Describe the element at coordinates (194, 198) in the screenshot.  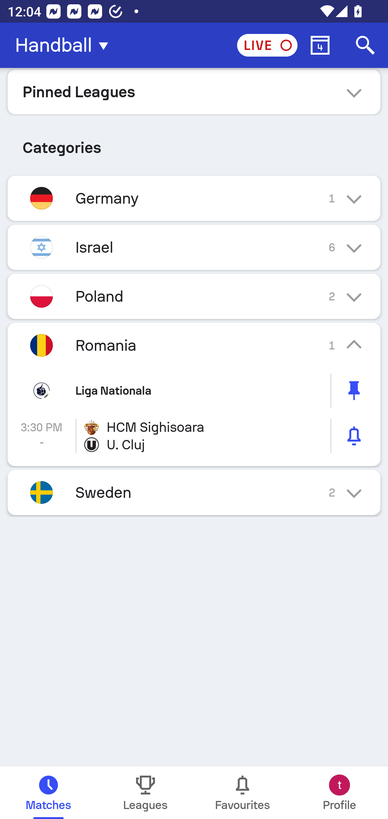
I see `Germany 1` at that location.